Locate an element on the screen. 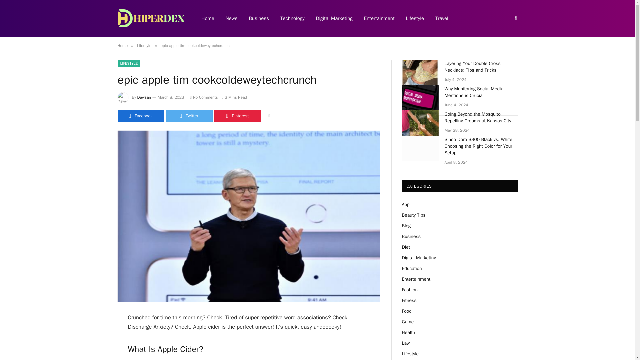 This screenshot has width=640, height=360. Dawsan is located at coordinates (144, 97).